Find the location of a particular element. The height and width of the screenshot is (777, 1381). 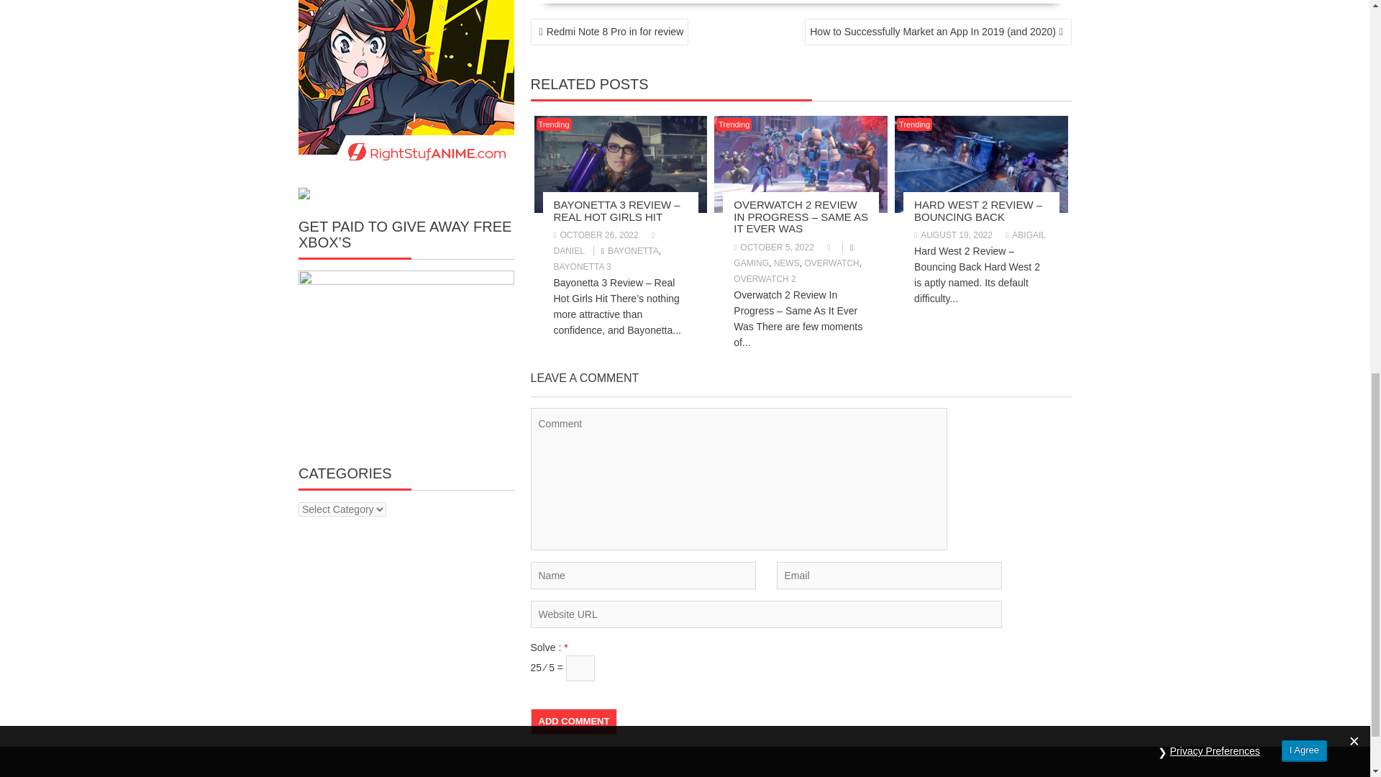

Trending is located at coordinates (734, 124).